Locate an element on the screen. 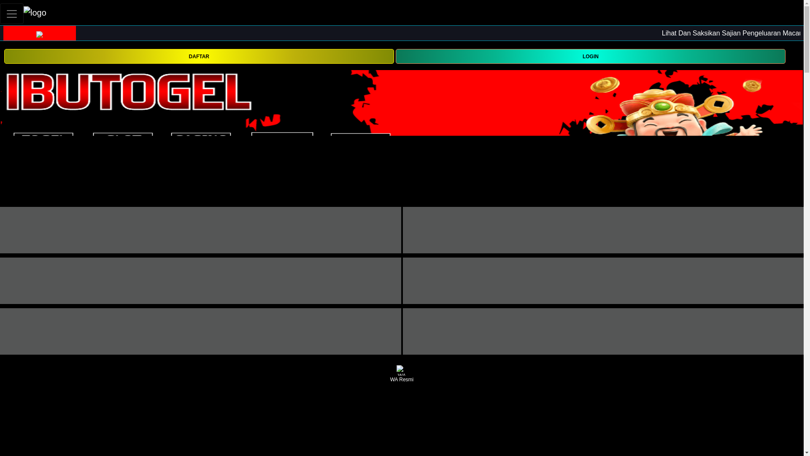  DAFTAR is located at coordinates (199, 56).